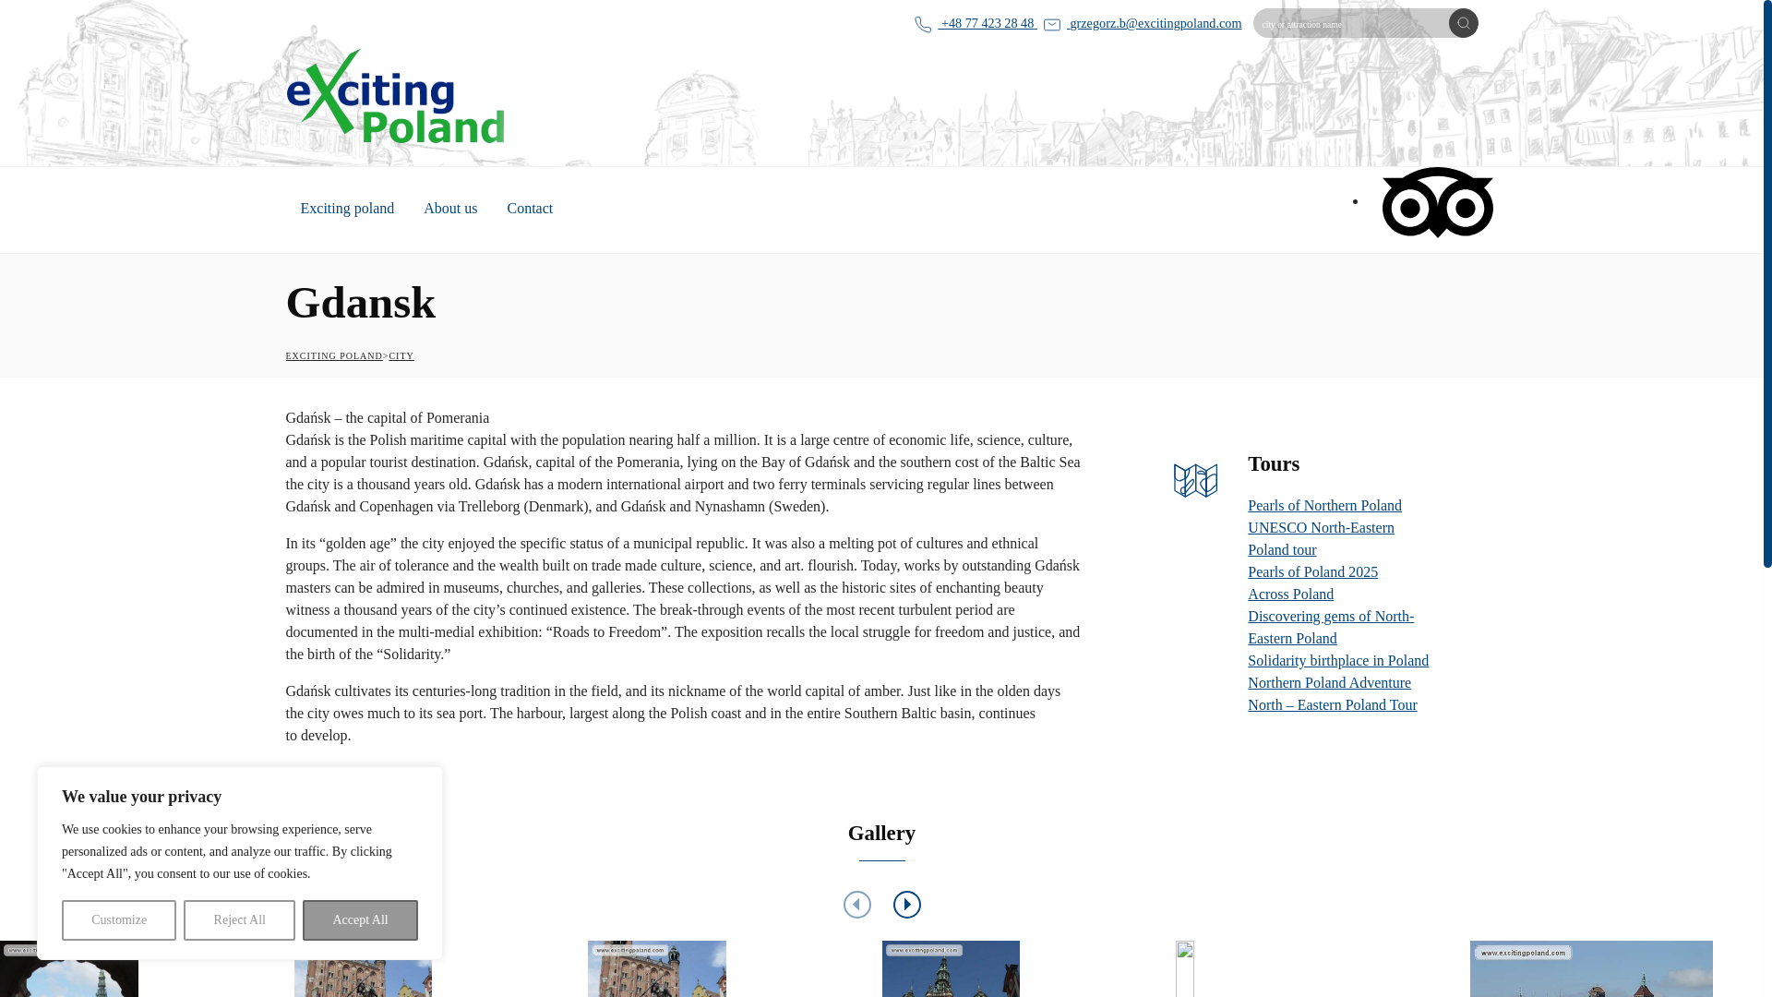 The height and width of the screenshot is (997, 1772). I want to click on Pearls of Northern Poland, so click(1323, 505).